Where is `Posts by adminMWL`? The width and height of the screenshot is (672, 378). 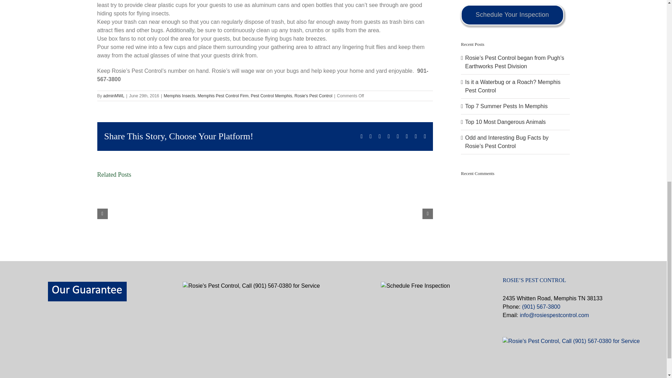 Posts by adminMWL is located at coordinates (114, 96).